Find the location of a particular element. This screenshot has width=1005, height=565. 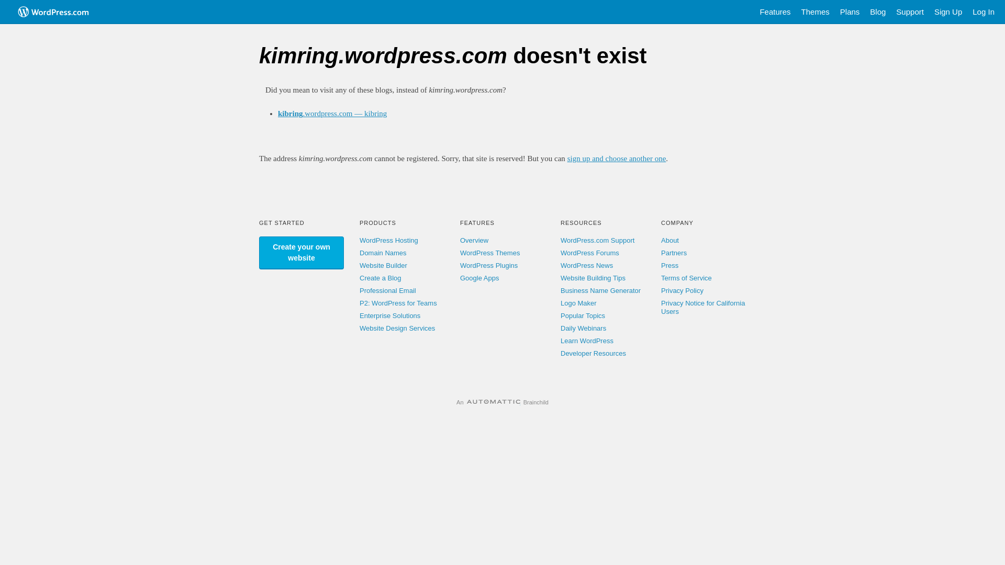

Enterprise Solutions is located at coordinates (390, 316).